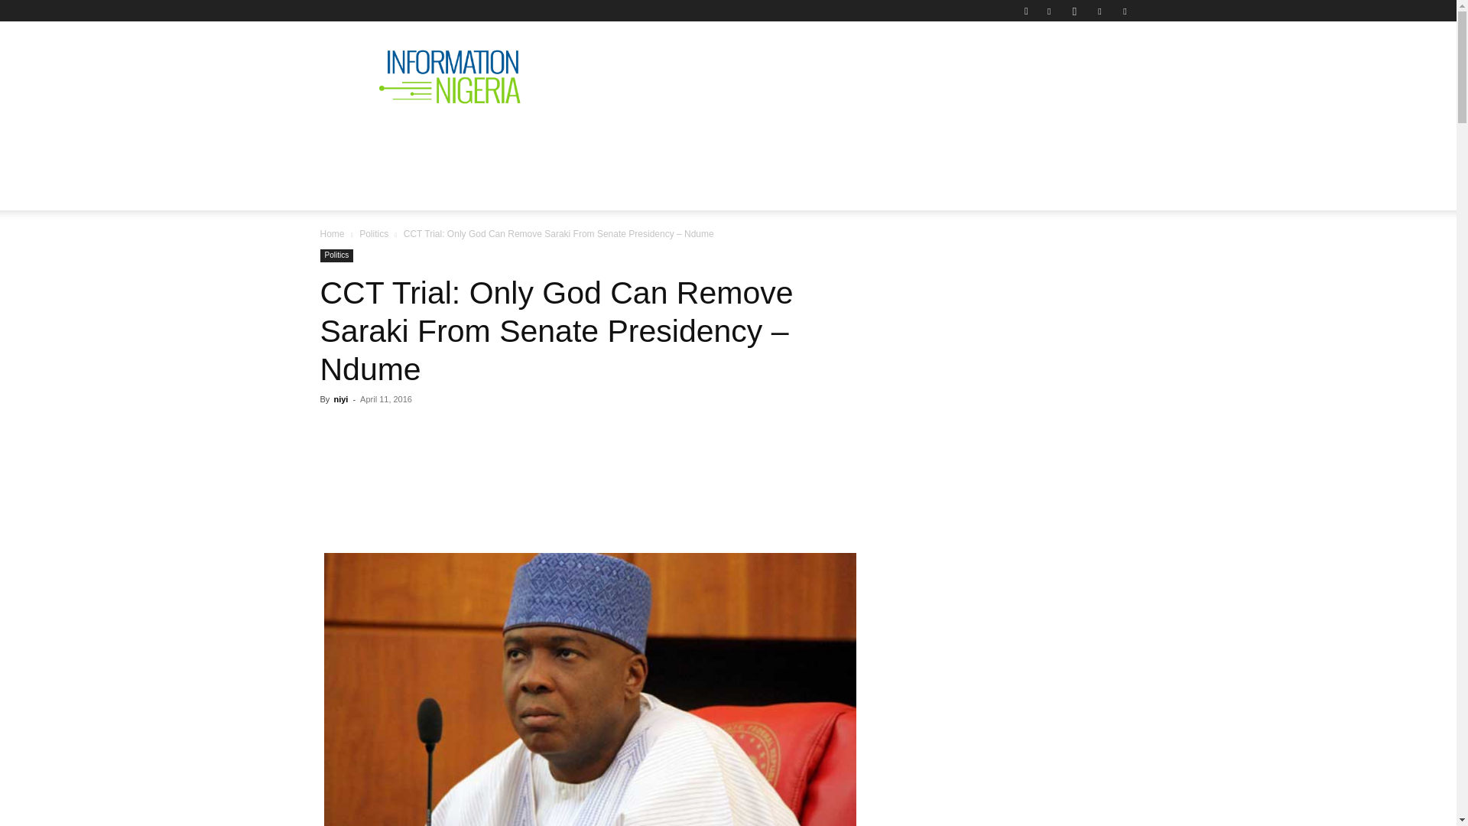  Describe the element at coordinates (1093, 65) in the screenshot. I see `Search` at that location.